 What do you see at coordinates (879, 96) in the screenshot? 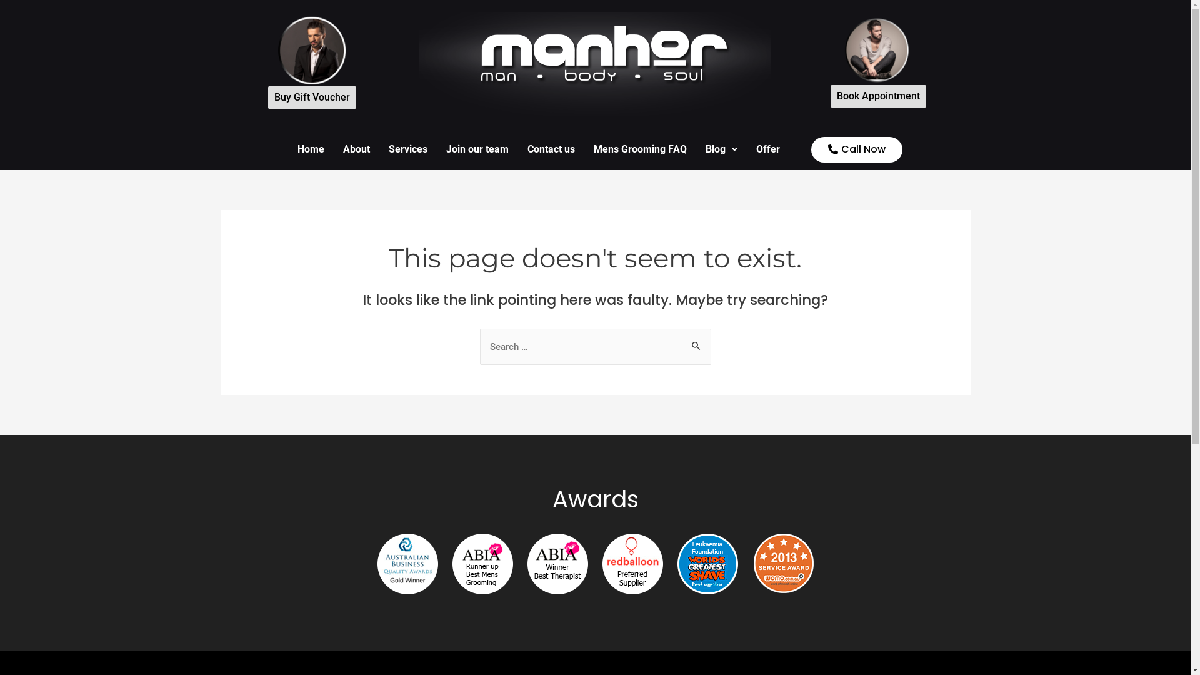
I see `Book Appointment` at bounding box center [879, 96].